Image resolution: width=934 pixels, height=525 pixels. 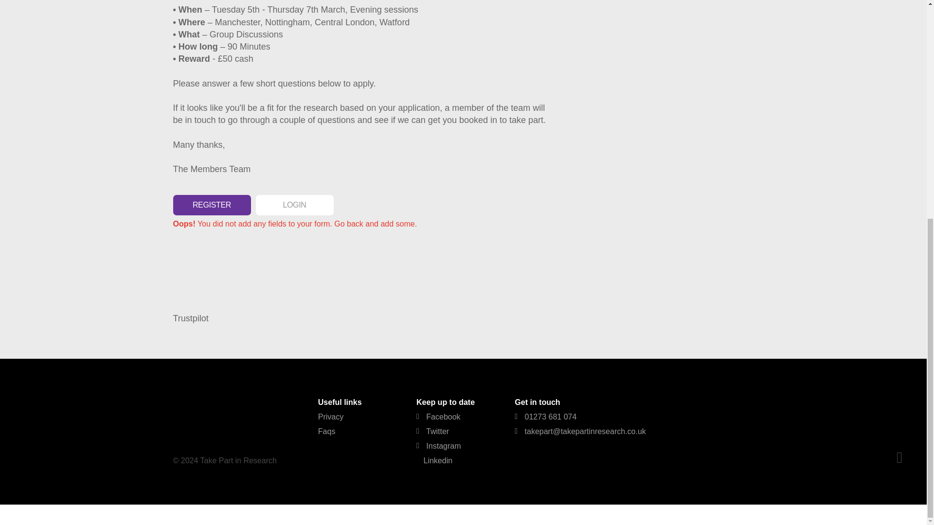 I want to click on 01273 681 074, so click(x=545, y=417).